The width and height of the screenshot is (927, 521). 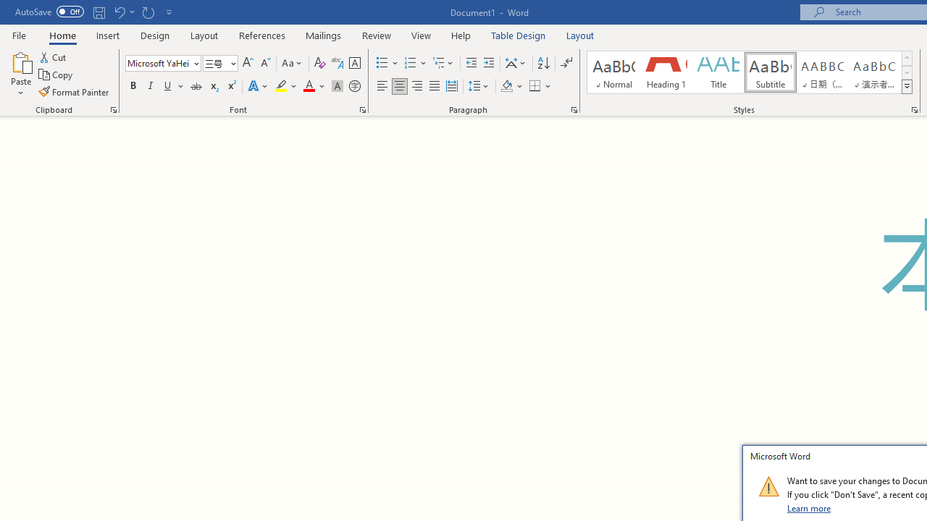 What do you see at coordinates (666, 72) in the screenshot?
I see `Heading 1` at bounding box center [666, 72].